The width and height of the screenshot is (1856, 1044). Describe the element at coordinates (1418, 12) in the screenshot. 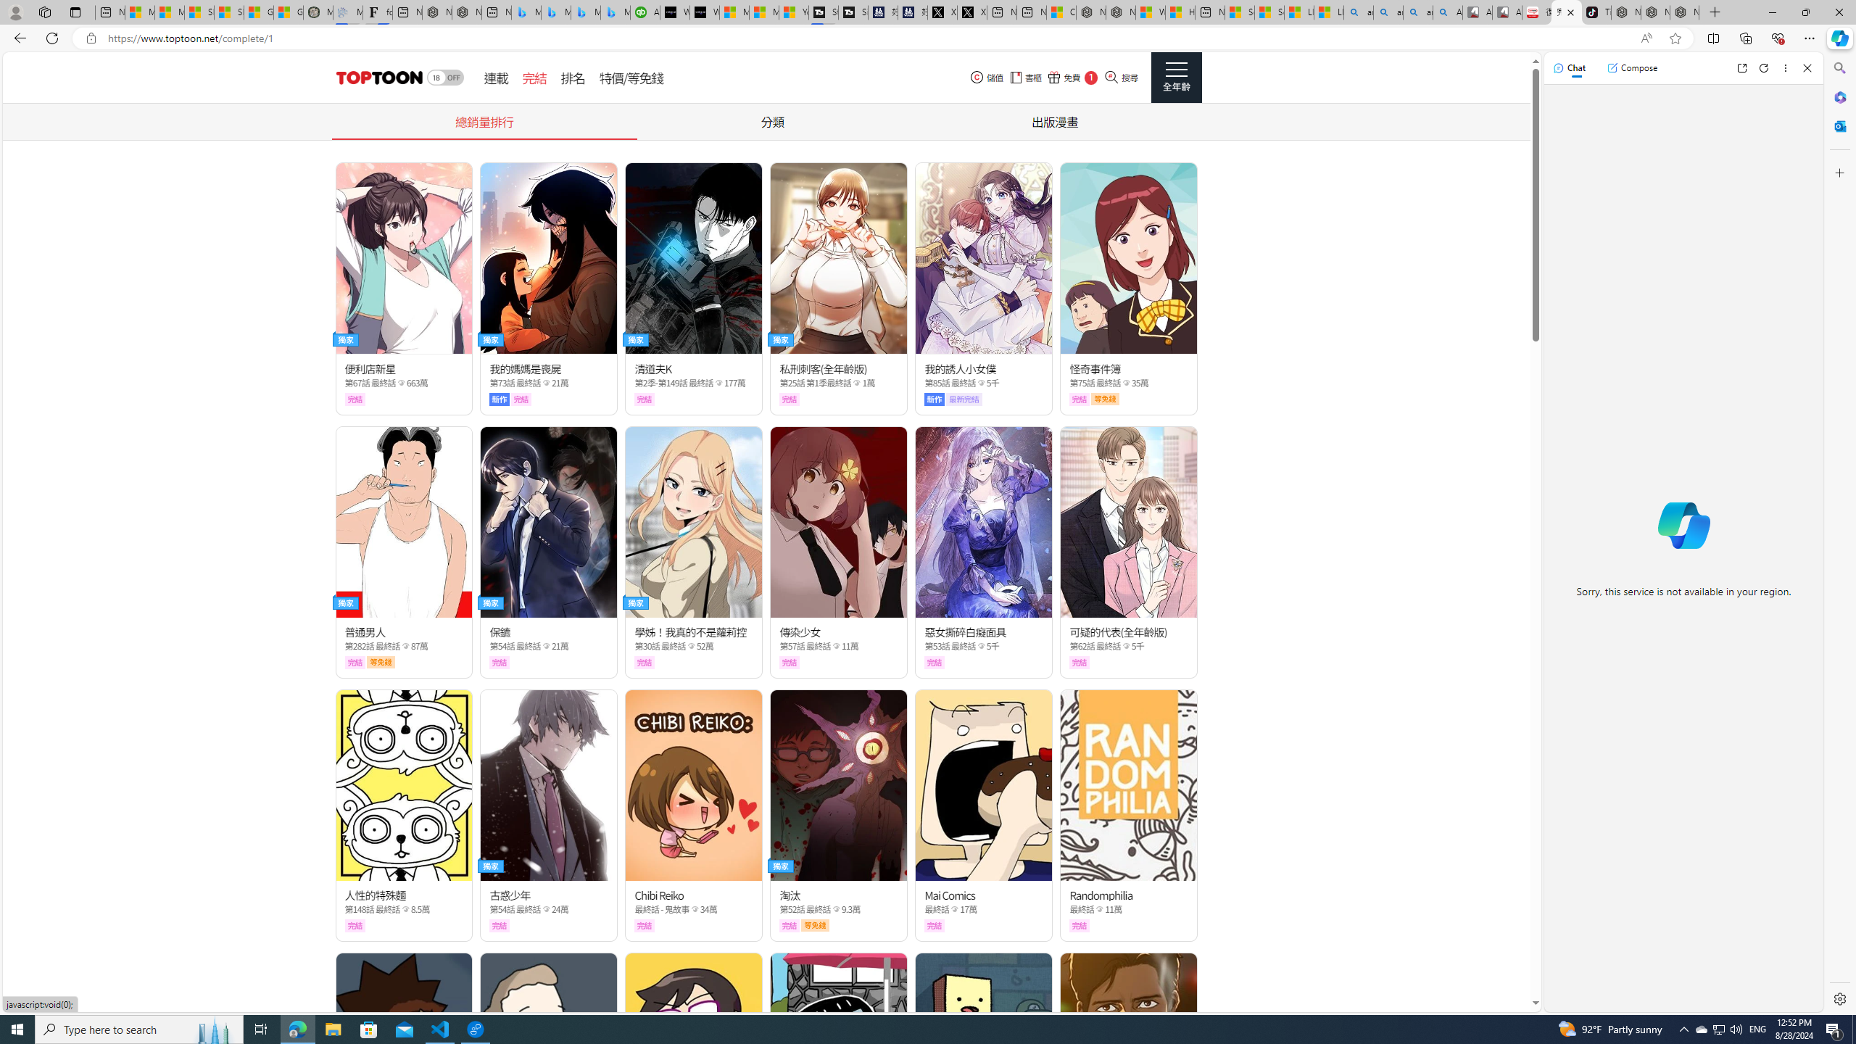

I see `amazon - Search Images` at that location.